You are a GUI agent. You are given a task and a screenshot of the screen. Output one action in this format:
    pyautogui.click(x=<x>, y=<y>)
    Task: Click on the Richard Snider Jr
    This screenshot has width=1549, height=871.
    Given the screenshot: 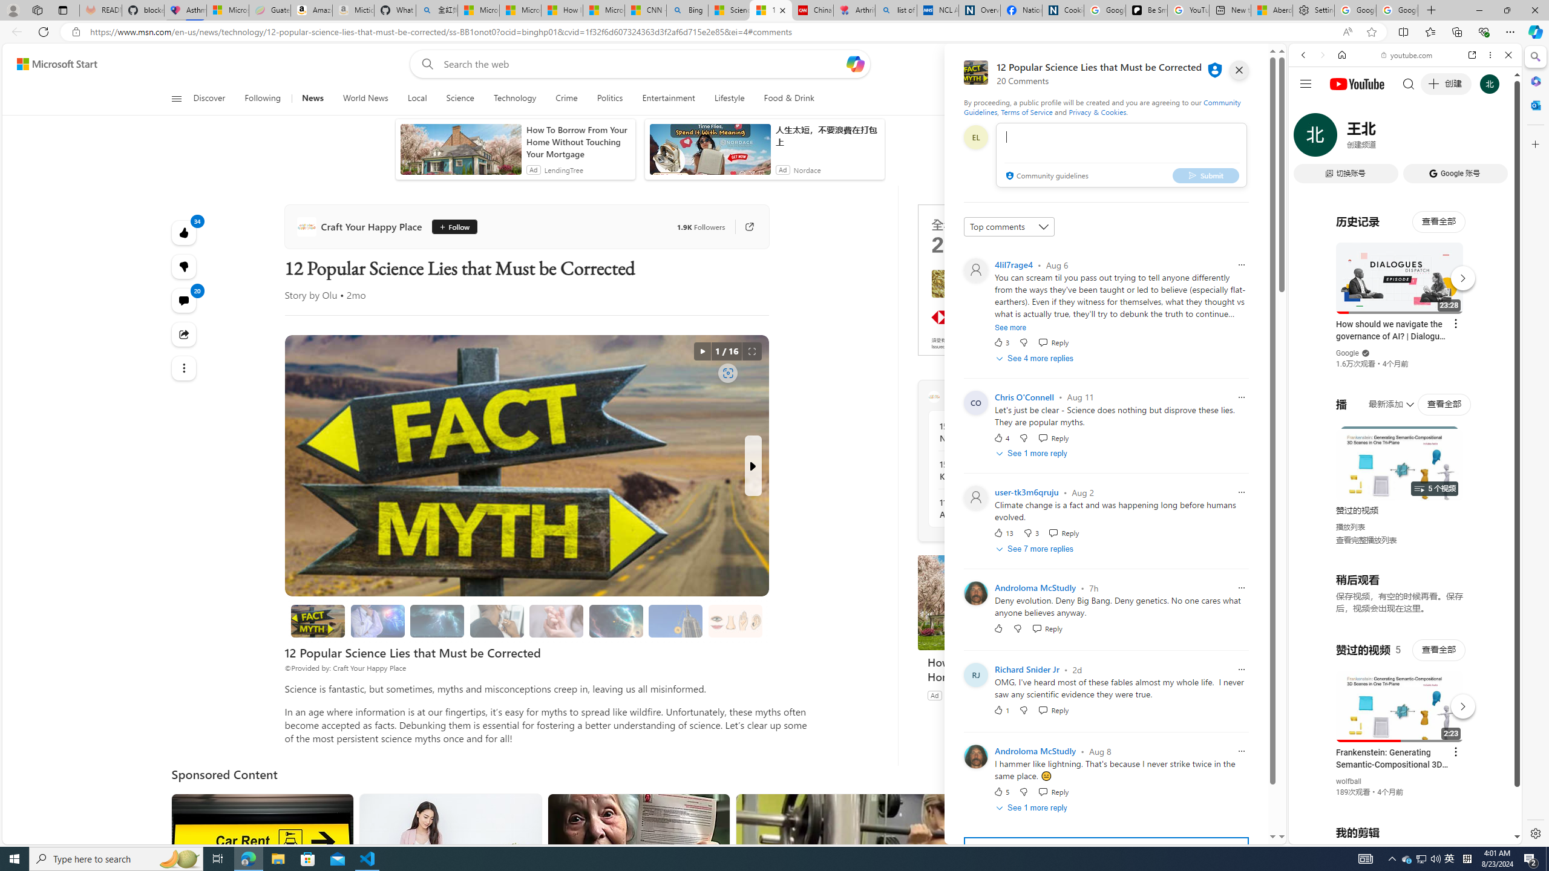 What is the action you would take?
    pyautogui.click(x=1027, y=670)
    